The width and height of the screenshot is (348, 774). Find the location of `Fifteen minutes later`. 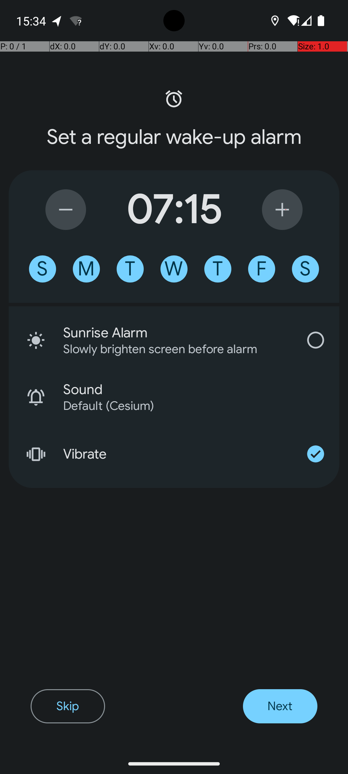

Fifteen minutes later is located at coordinates (282, 210).